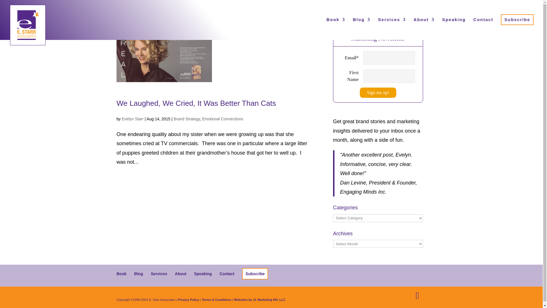  What do you see at coordinates (133, 119) in the screenshot?
I see `Evelyn Starr` at bounding box center [133, 119].